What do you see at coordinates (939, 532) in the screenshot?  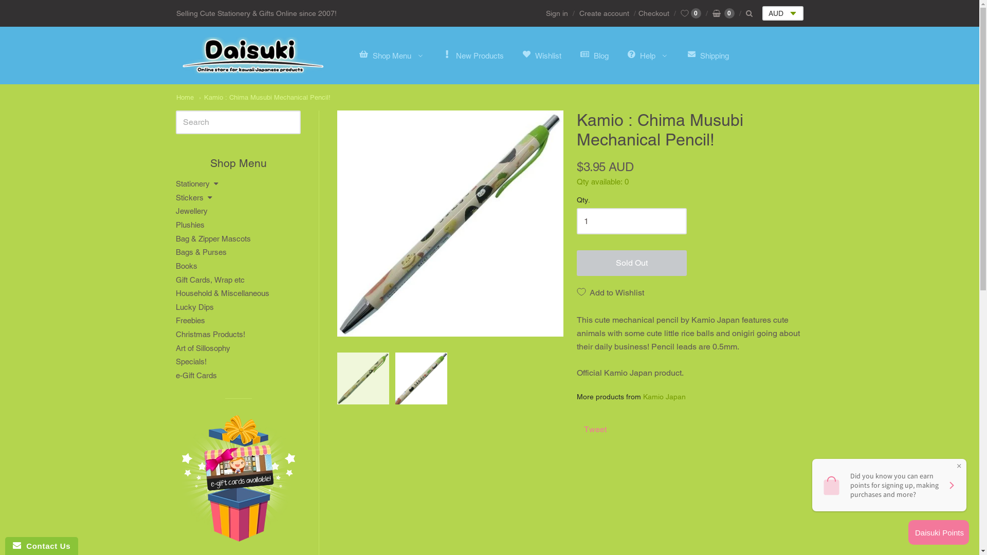 I see `LoyaltyLion beacon` at bounding box center [939, 532].